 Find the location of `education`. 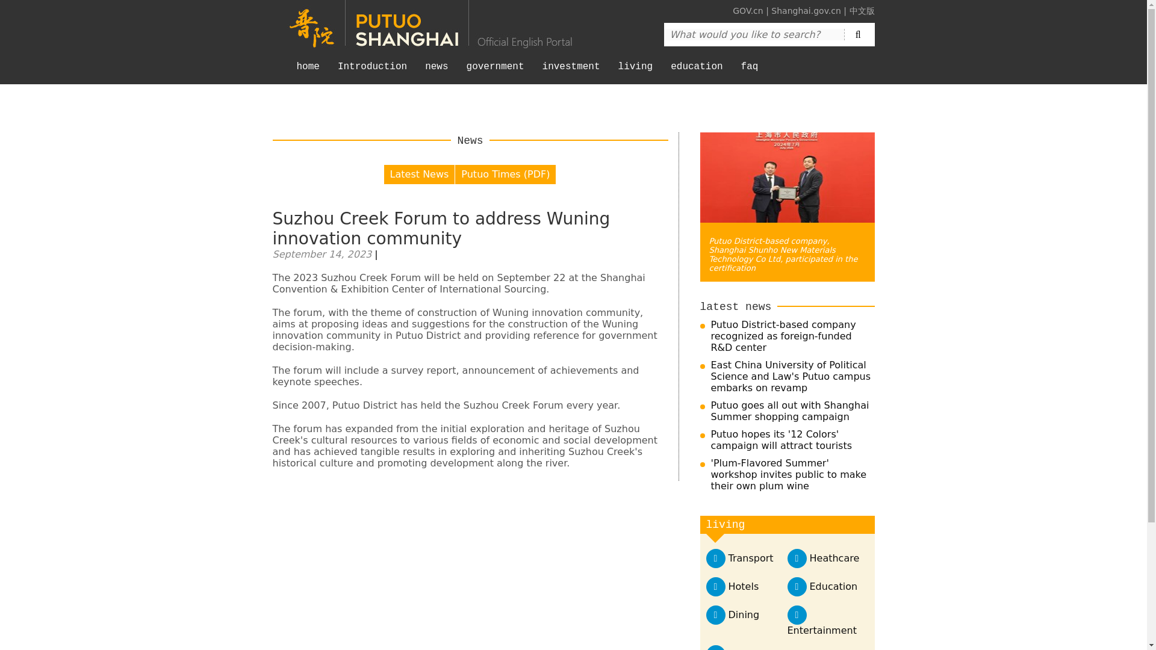

education is located at coordinates (696, 72).